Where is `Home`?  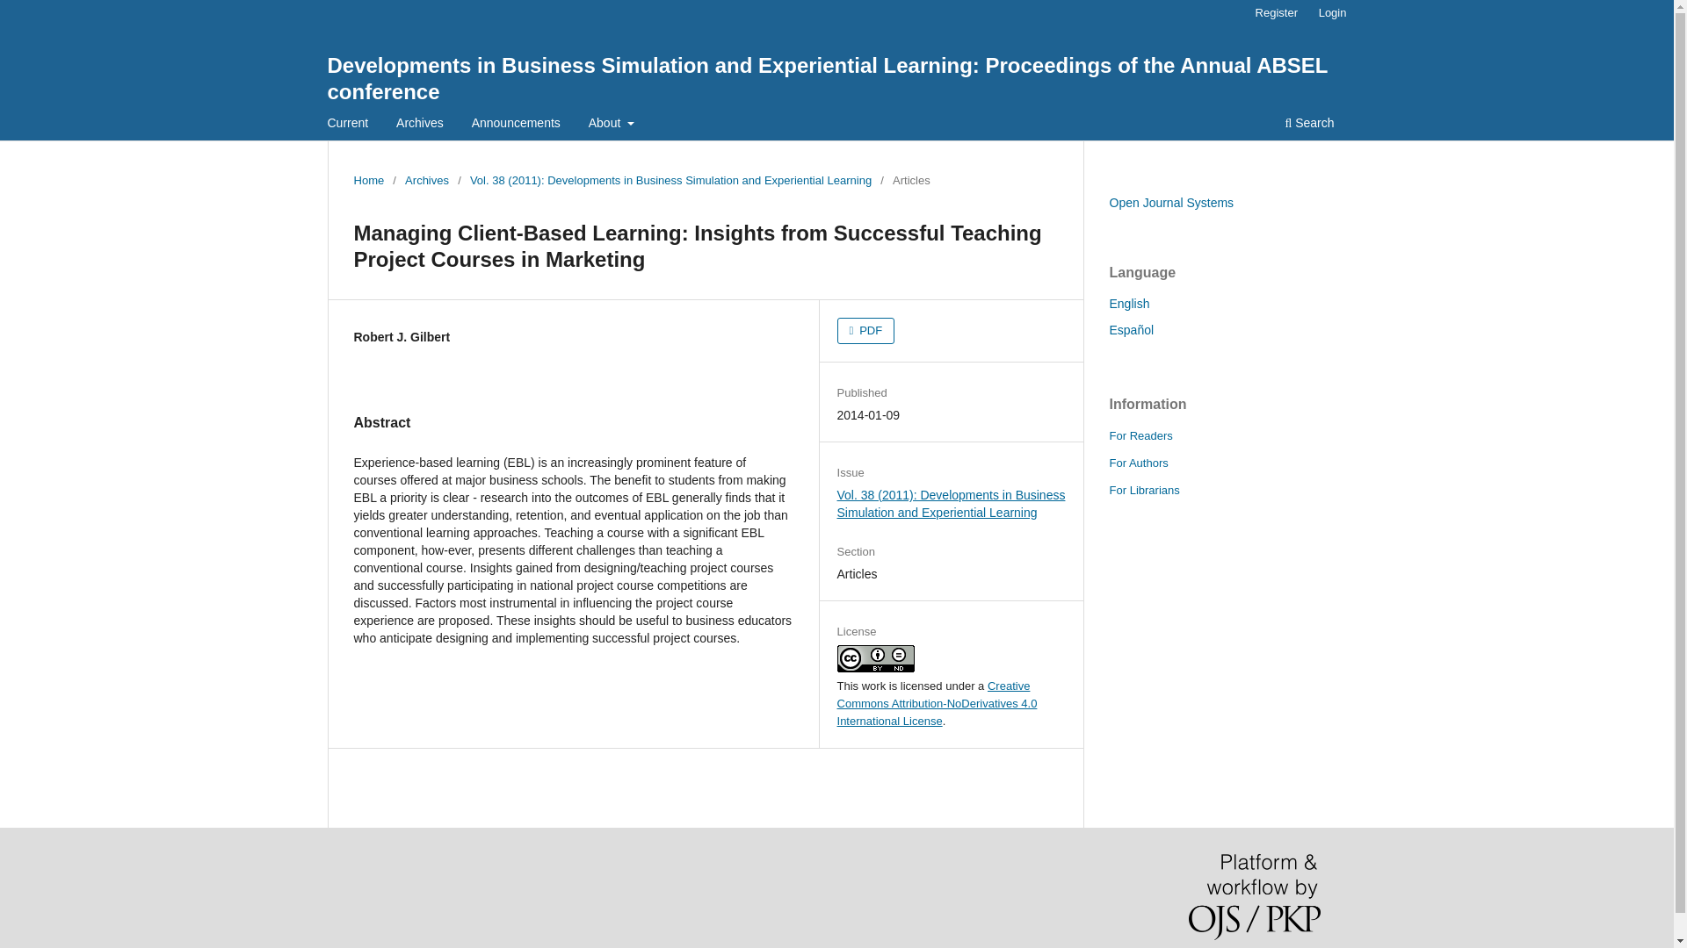 Home is located at coordinates (368, 181).